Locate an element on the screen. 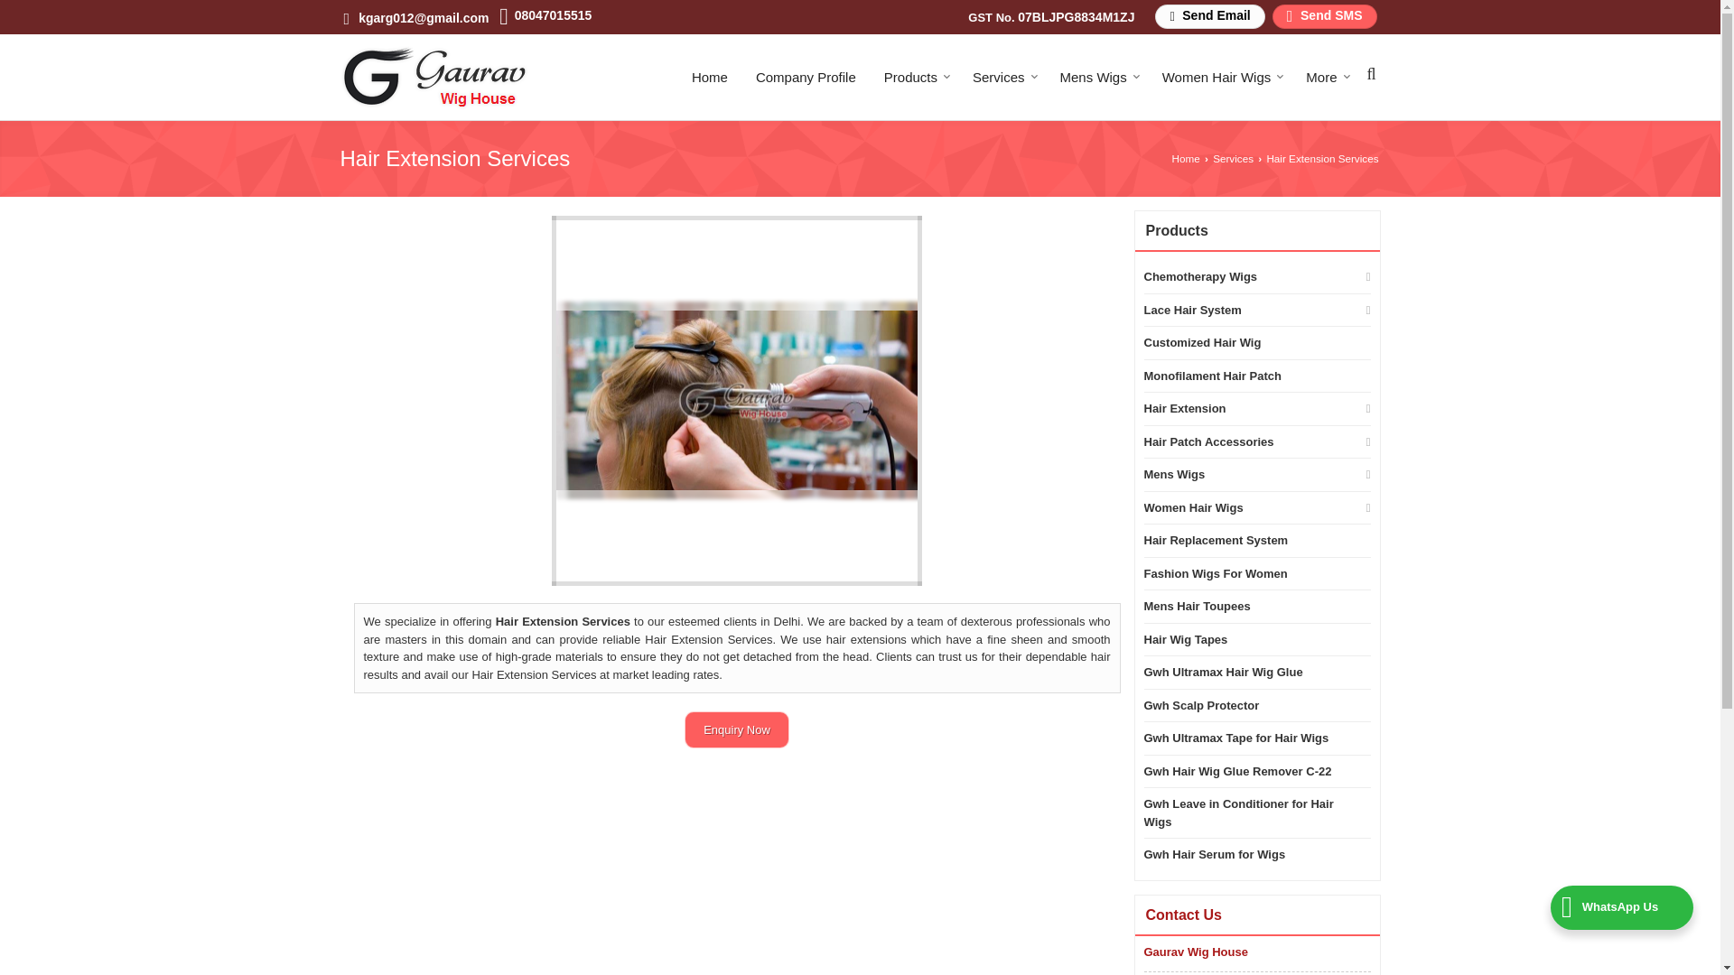 Image resolution: width=1734 pixels, height=975 pixels. Gaurav Wig House is located at coordinates (433, 77).